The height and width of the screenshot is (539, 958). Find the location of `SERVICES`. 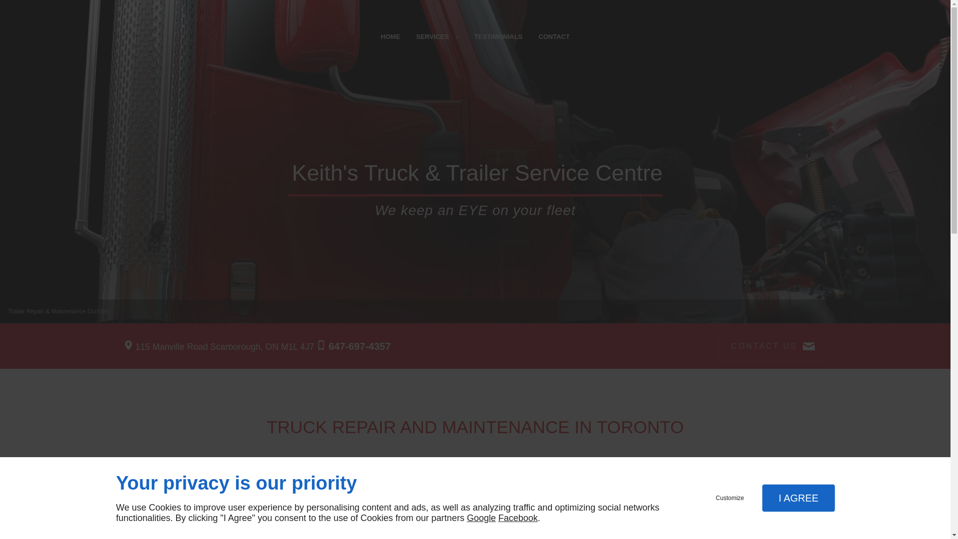

SERVICES is located at coordinates (437, 37).